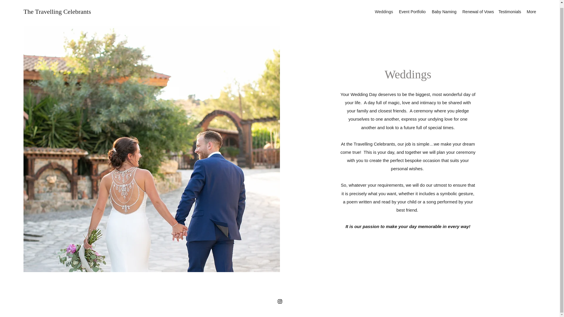 The width and height of the screenshot is (564, 317). What do you see at coordinates (383, 12) in the screenshot?
I see `Weddings` at bounding box center [383, 12].